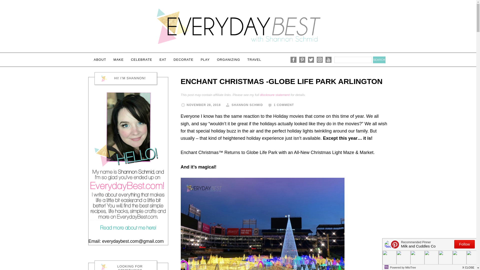 The image size is (480, 270). What do you see at coordinates (141, 59) in the screenshot?
I see `CELEBRATE` at bounding box center [141, 59].